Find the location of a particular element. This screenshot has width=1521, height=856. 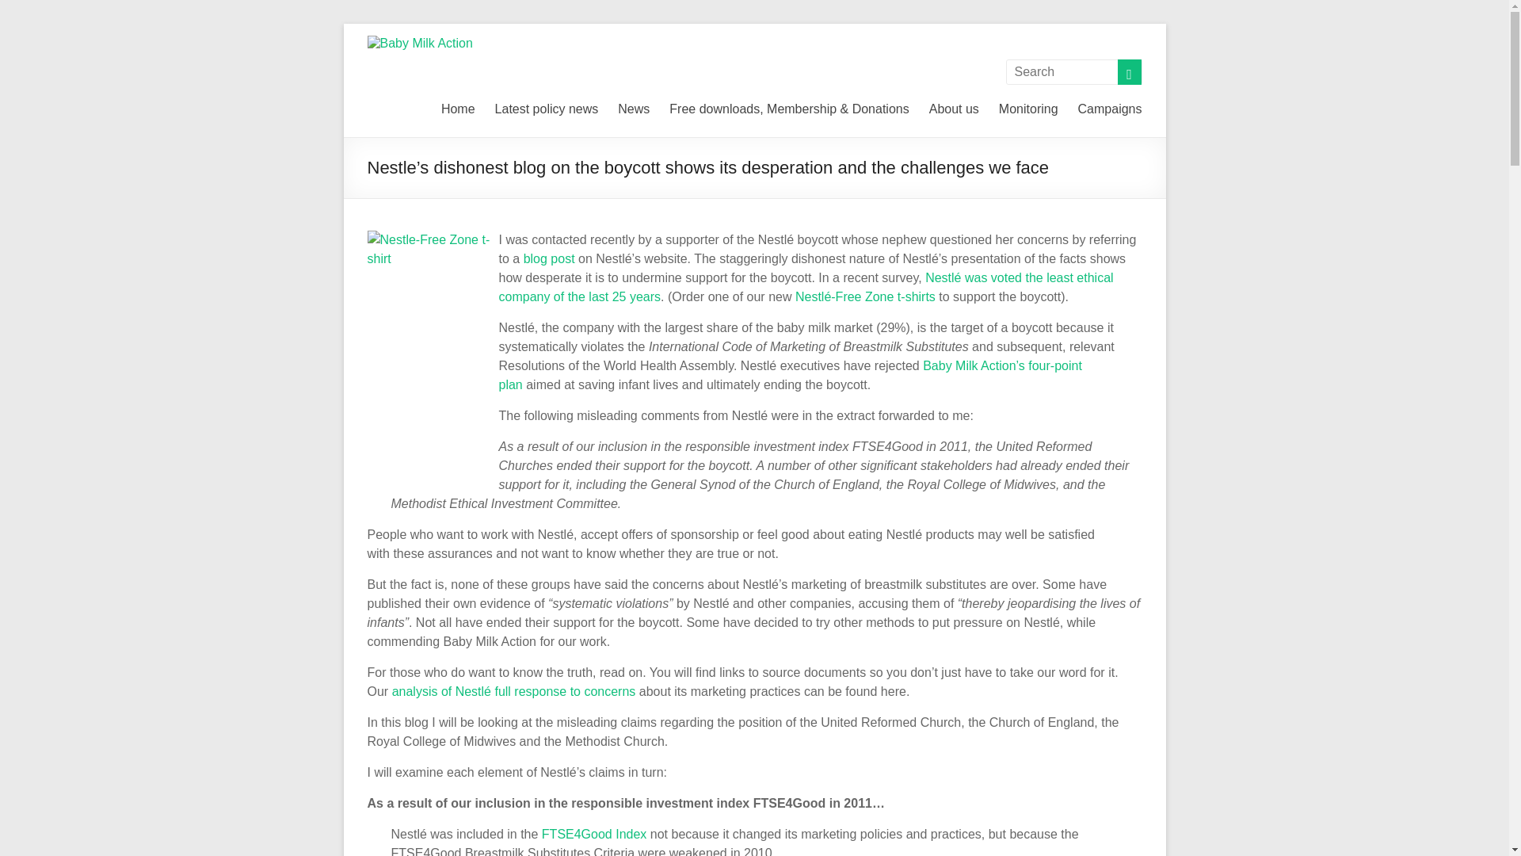

Baby Milk Action is located at coordinates (420, 43).